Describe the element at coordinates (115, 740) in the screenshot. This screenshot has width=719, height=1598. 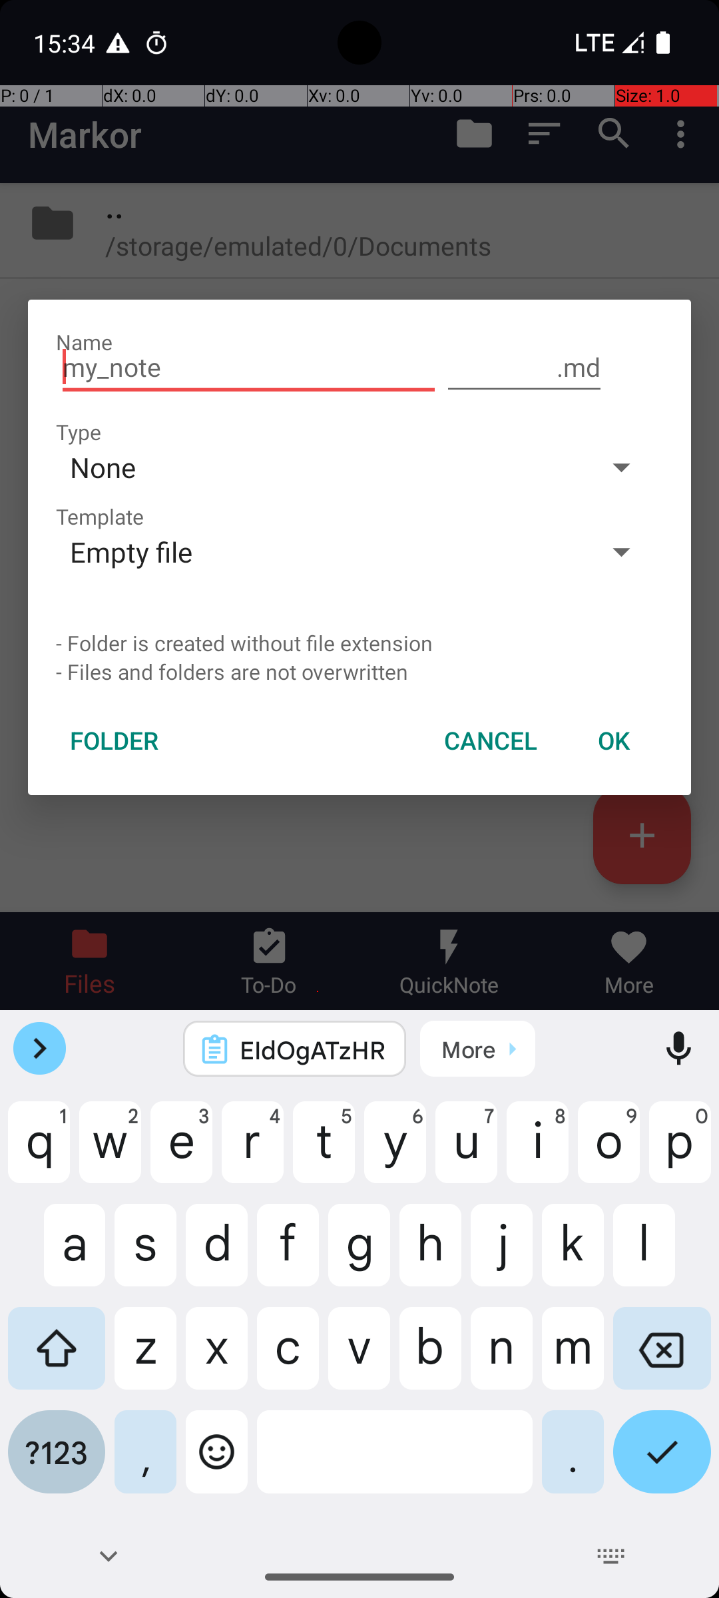
I see `FOLDER` at that location.